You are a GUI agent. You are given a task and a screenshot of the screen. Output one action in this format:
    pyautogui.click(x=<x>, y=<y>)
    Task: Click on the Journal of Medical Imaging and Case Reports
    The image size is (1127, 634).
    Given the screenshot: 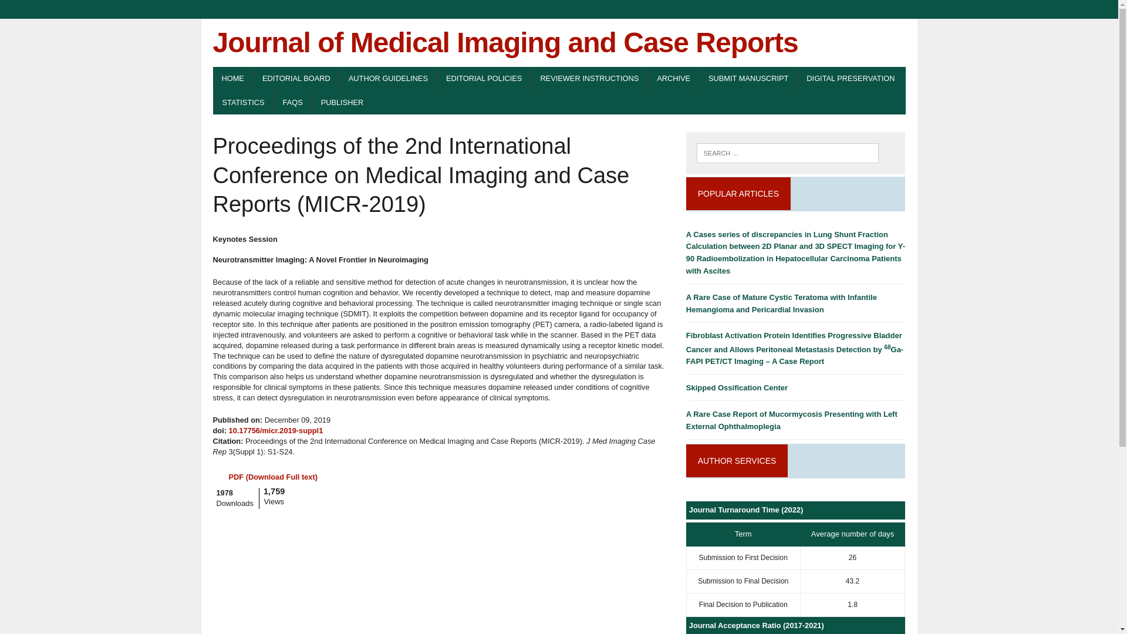 What is the action you would take?
    pyautogui.click(x=559, y=42)
    